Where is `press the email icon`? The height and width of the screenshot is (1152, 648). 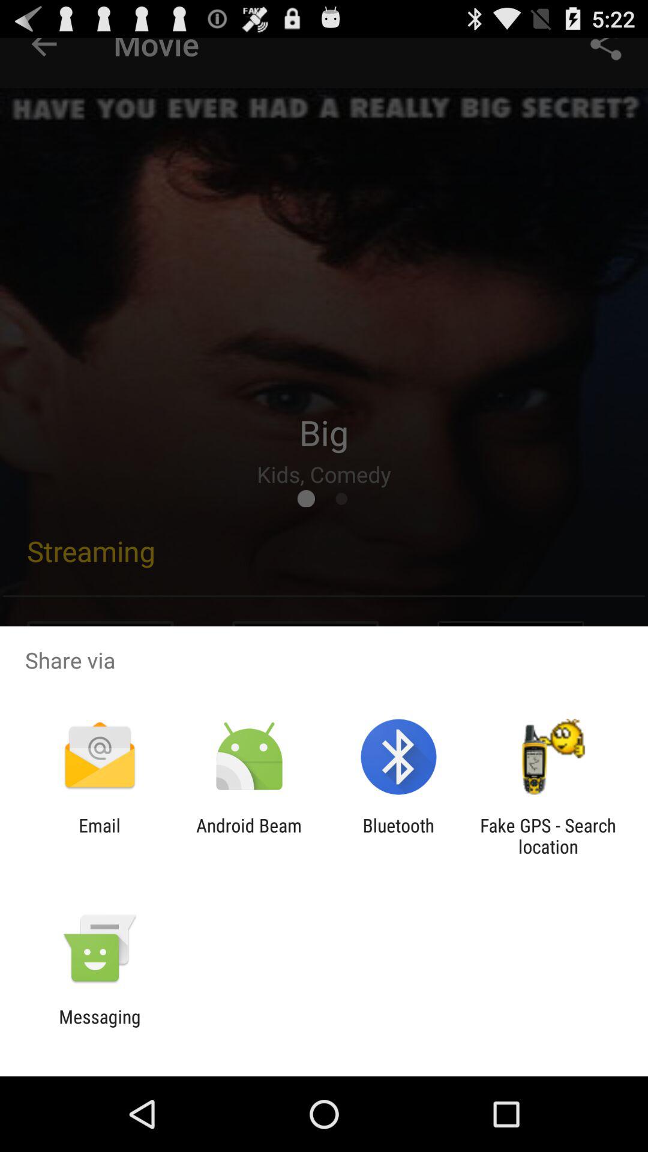 press the email icon is located at coordinates (100, 836).